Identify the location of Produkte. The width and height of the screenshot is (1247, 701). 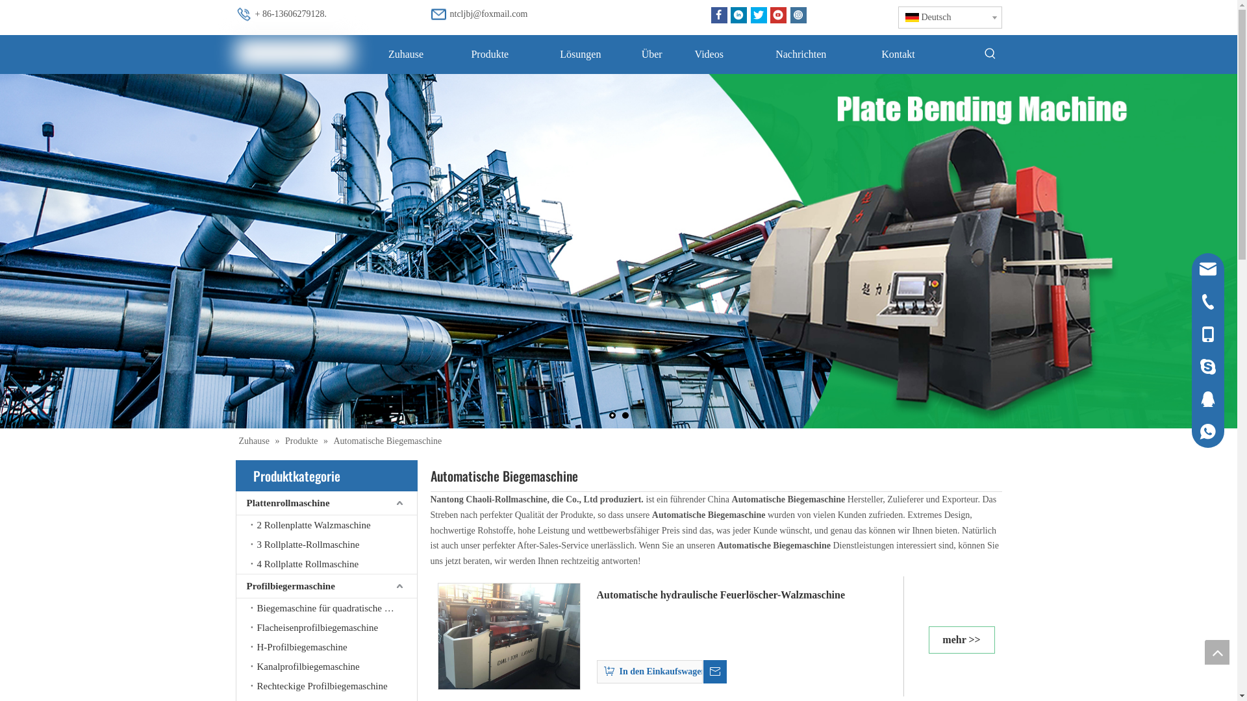
(490, 55).